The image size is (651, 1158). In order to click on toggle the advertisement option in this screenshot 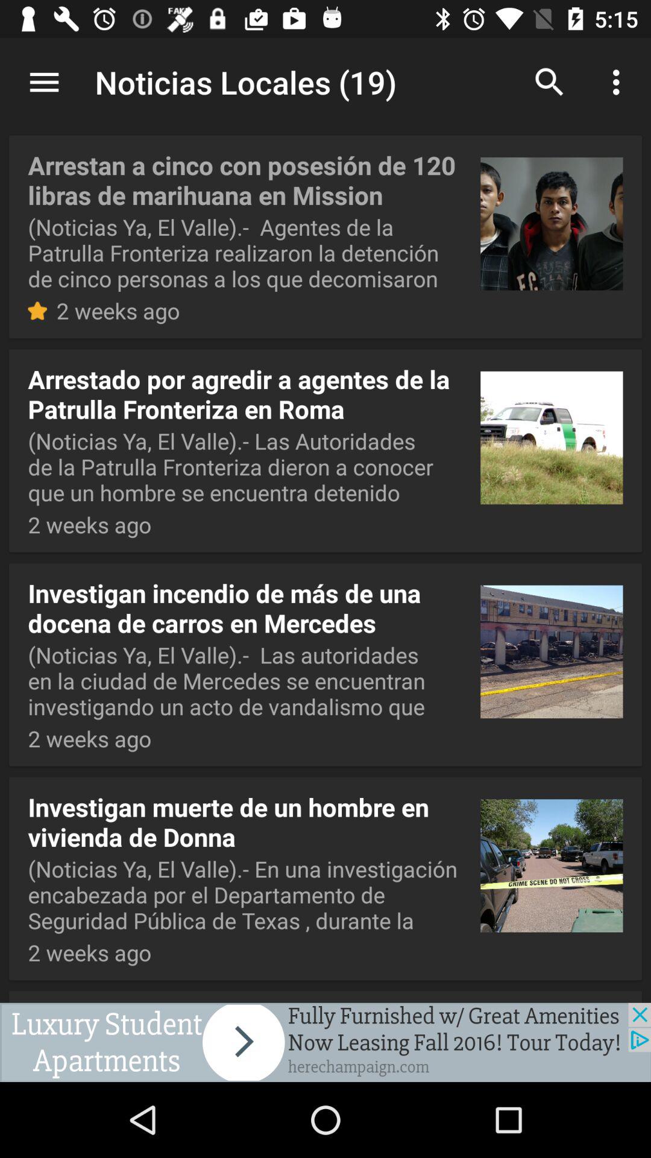, I will do `click(325, 1042)`.